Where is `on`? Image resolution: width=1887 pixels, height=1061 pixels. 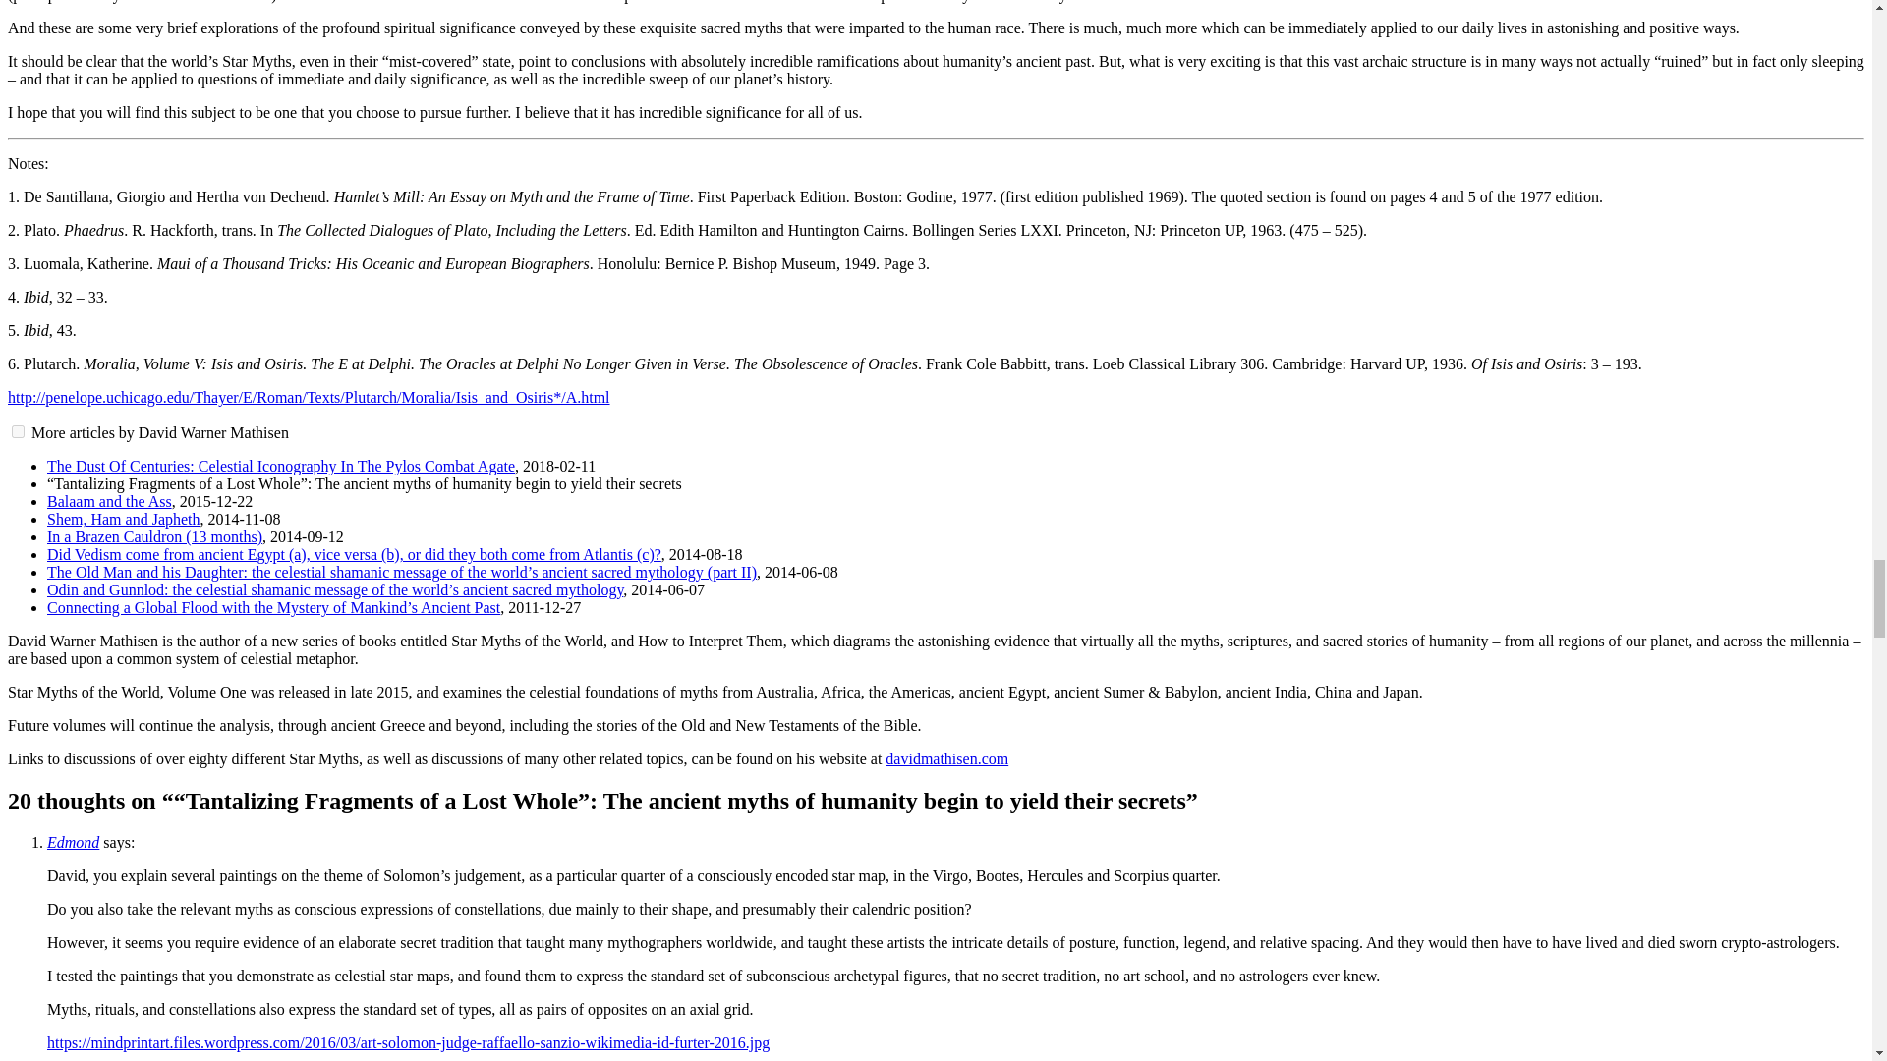 on is located at coordinates (18, 432).